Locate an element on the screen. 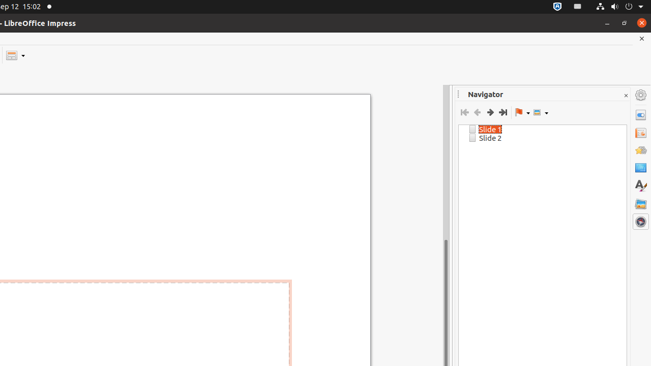  :1.21/StatusNotifierItem is located at coordinates (578, 7).